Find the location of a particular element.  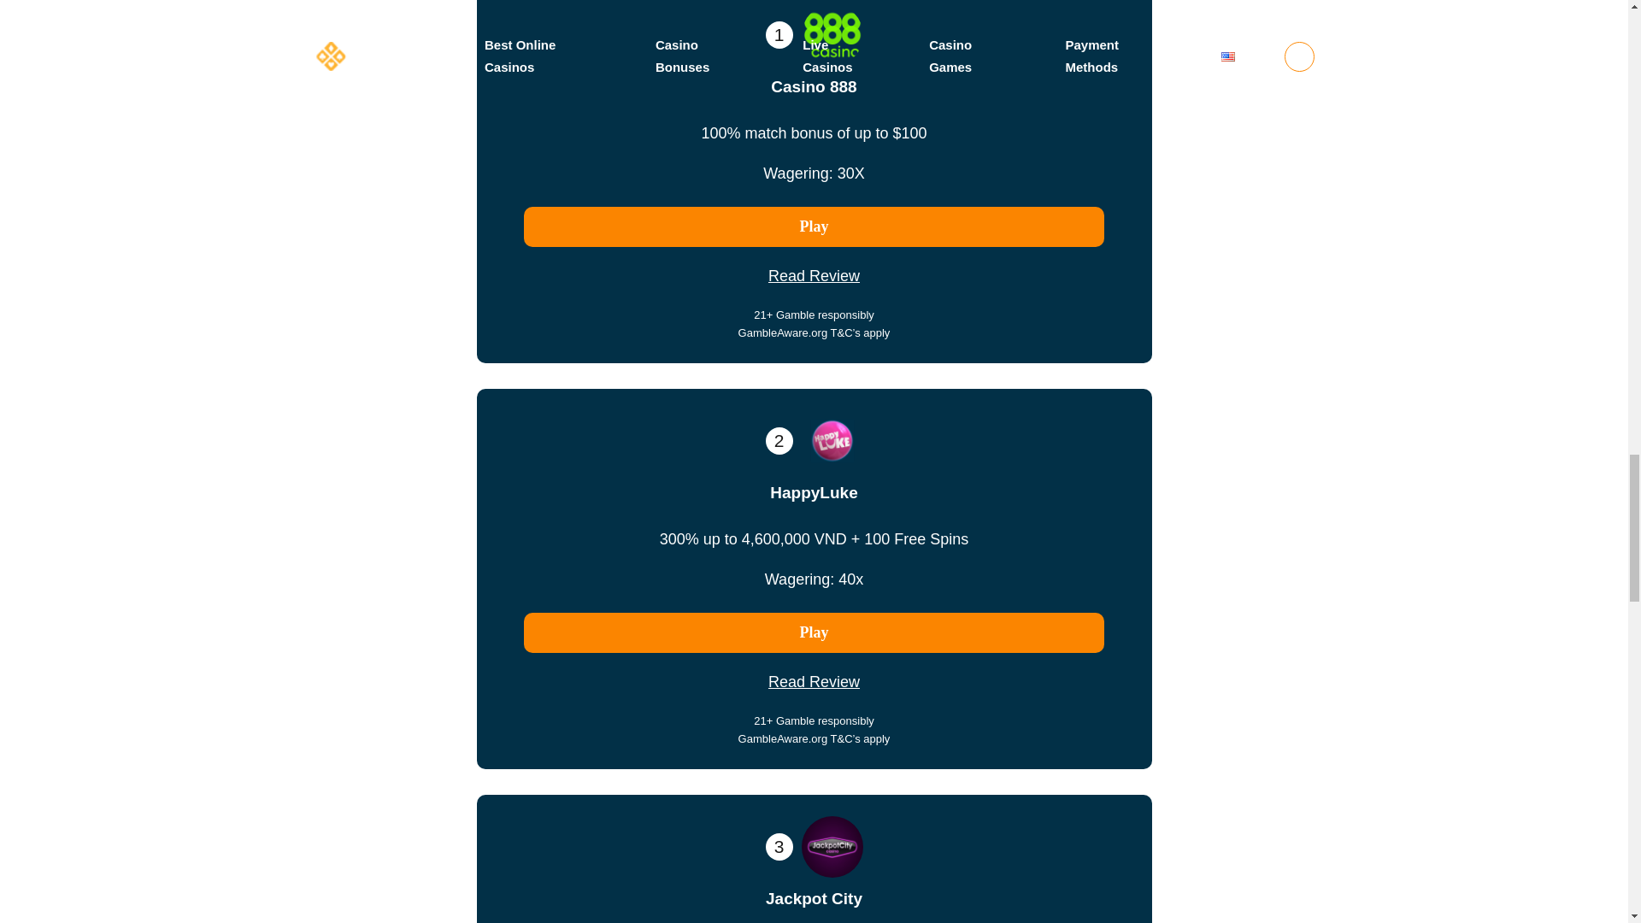

Happy Luke is located at coordinates (814, 632).